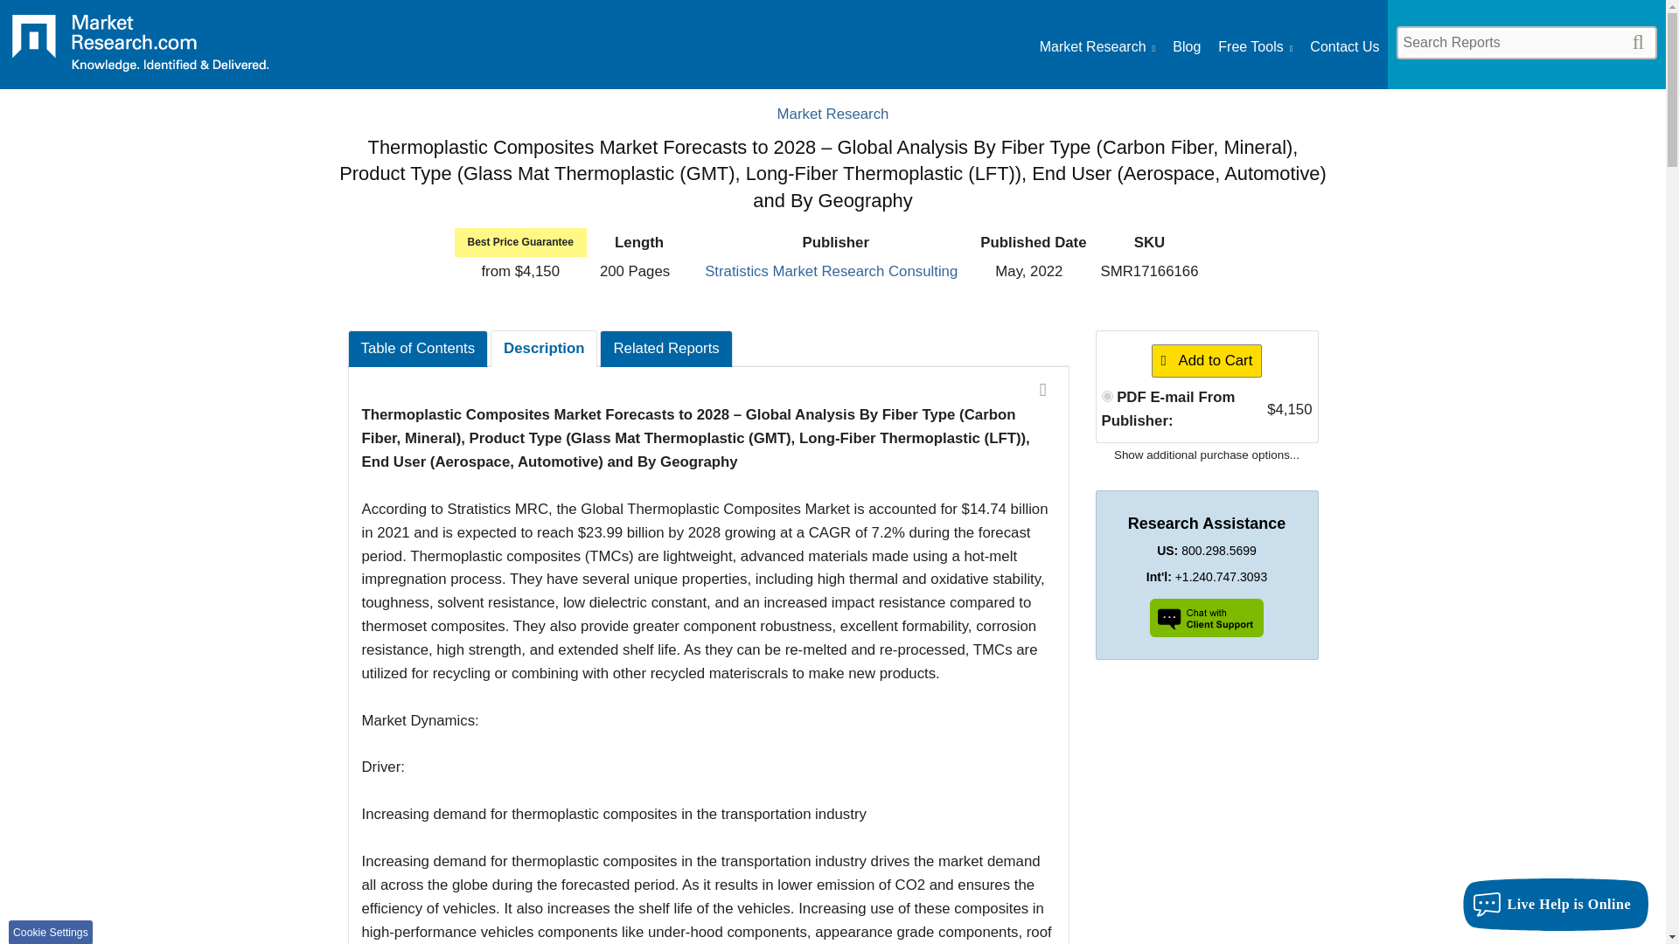 This screenshot has height=944, width=1679. Describe the element at coordinates (1097, 47) in the screenshot. I see `Market Research` at that location.